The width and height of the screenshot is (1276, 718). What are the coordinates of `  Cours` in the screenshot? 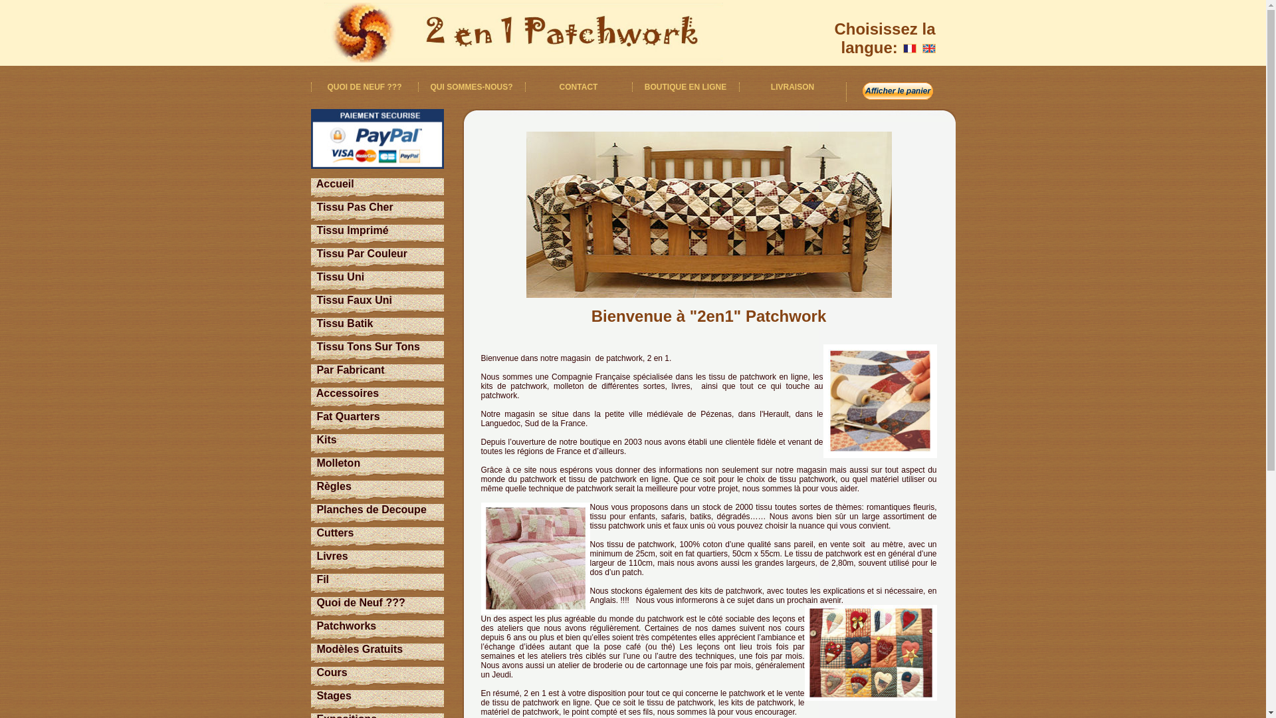 It's located at (330, 673).